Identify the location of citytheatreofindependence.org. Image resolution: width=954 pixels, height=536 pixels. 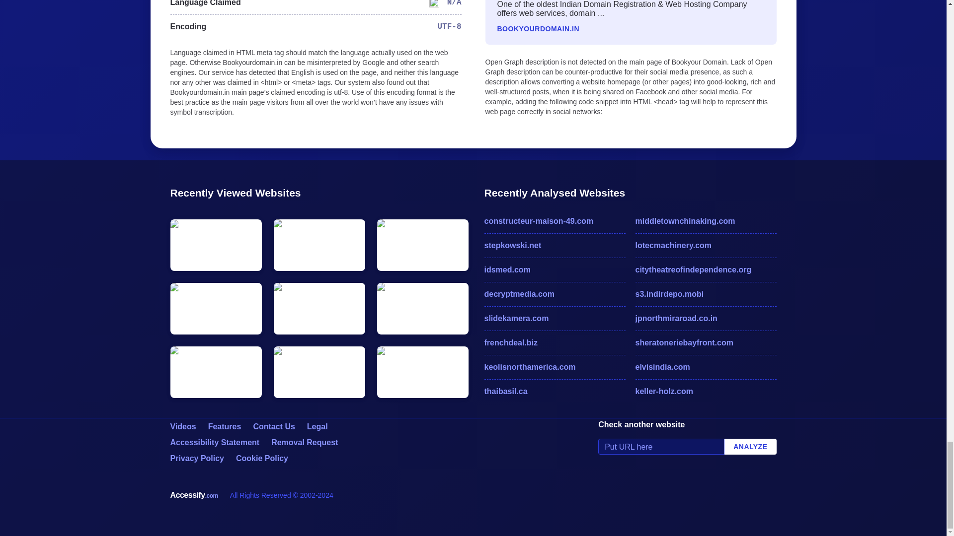
(706, 270).